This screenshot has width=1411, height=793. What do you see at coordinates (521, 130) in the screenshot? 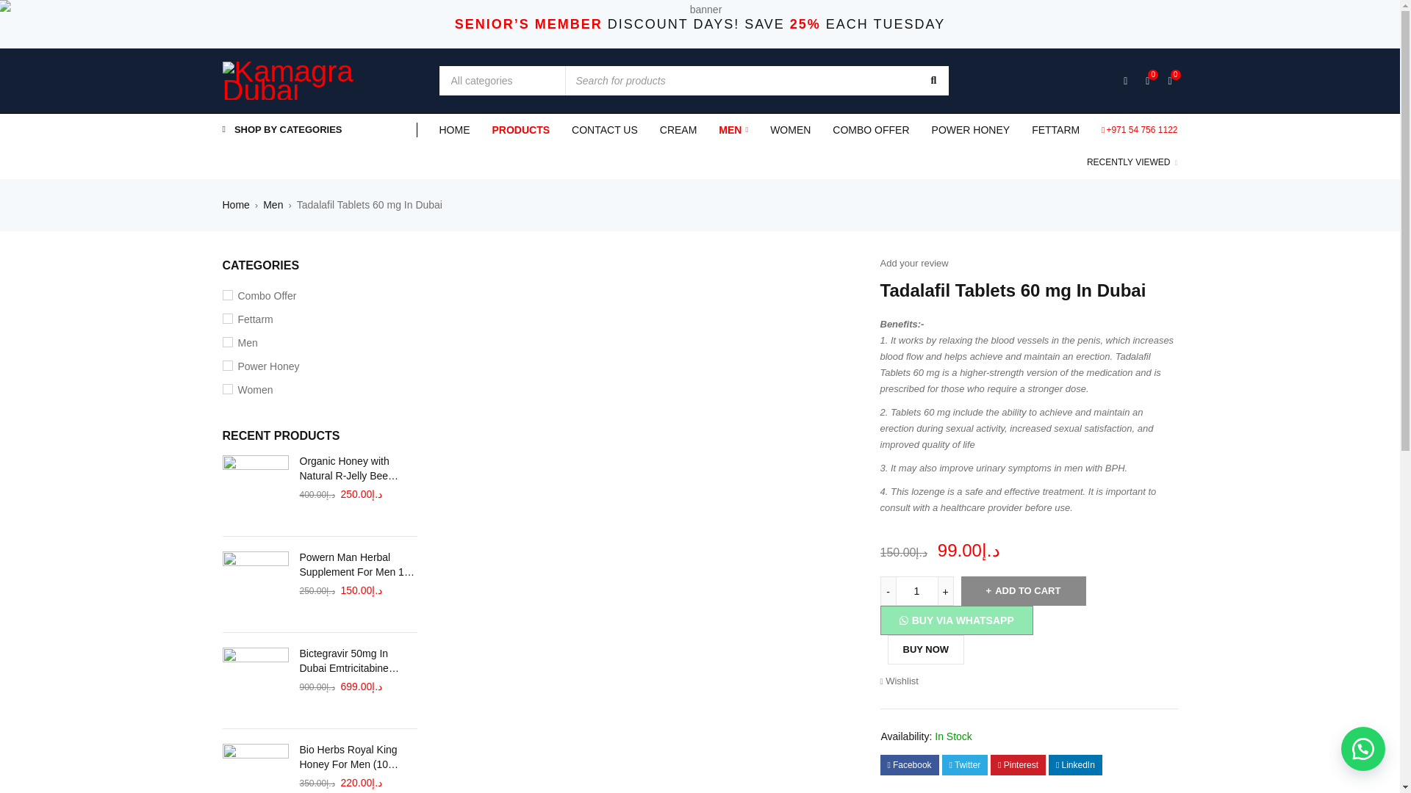
I see `PRODUCTS` at bounding box center [521, 130].